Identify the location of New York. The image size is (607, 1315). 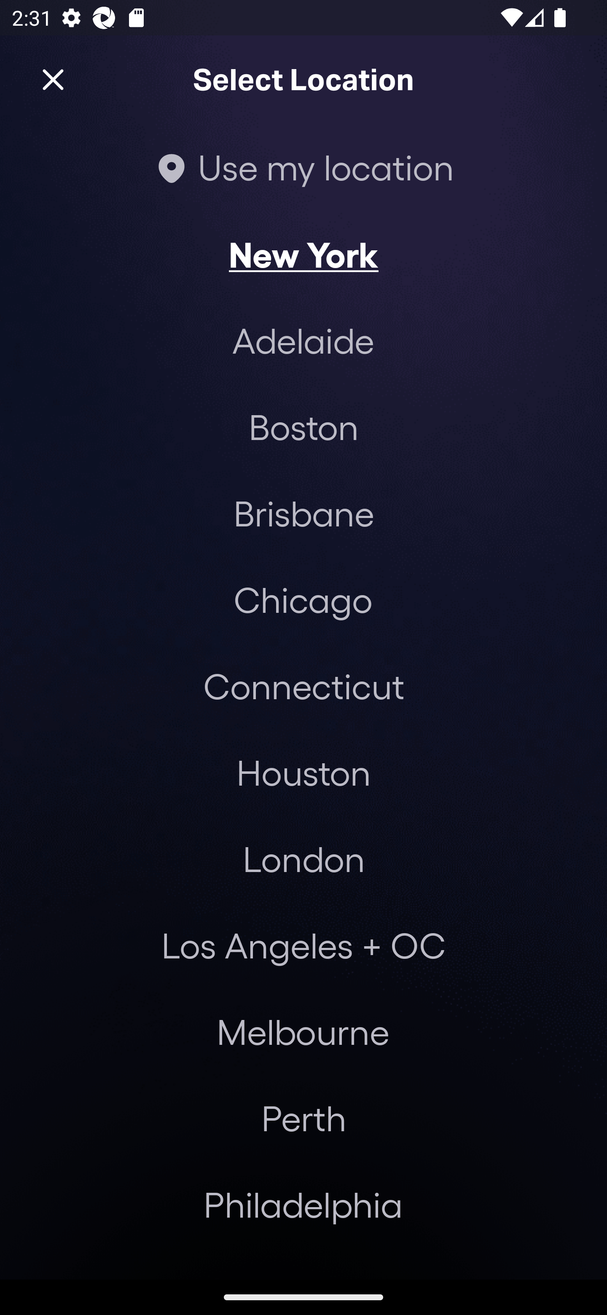
(303, 254).